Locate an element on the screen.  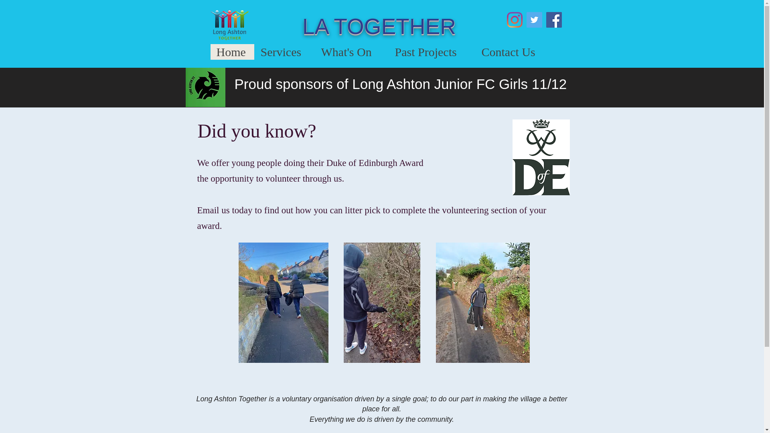
What's On is located at coordinates (351, 52).